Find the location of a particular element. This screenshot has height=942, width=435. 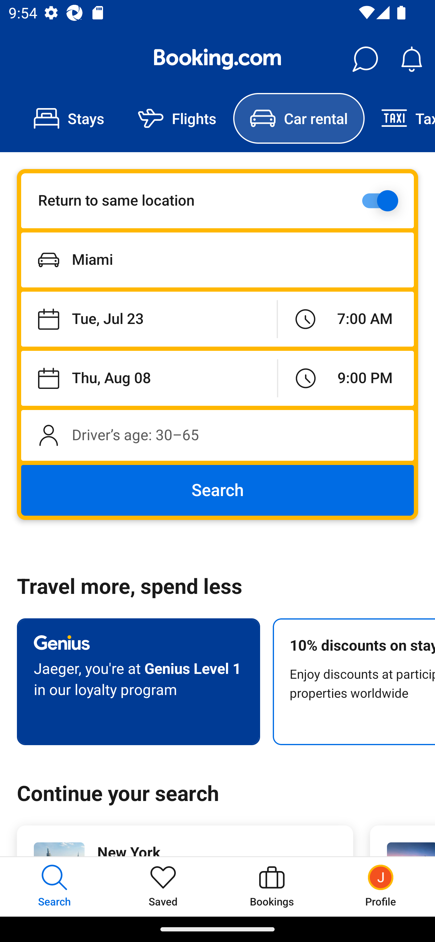

Pick-up time: 07:00:00.000 is located at coordinates (346, 319).